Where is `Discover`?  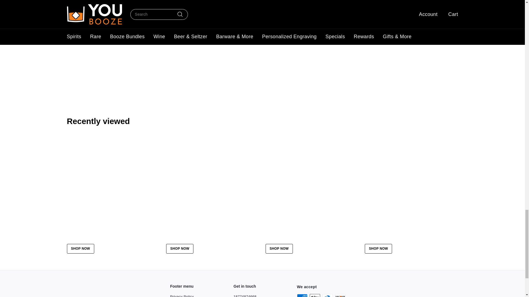 Discover is located at coordinates (340, 295).